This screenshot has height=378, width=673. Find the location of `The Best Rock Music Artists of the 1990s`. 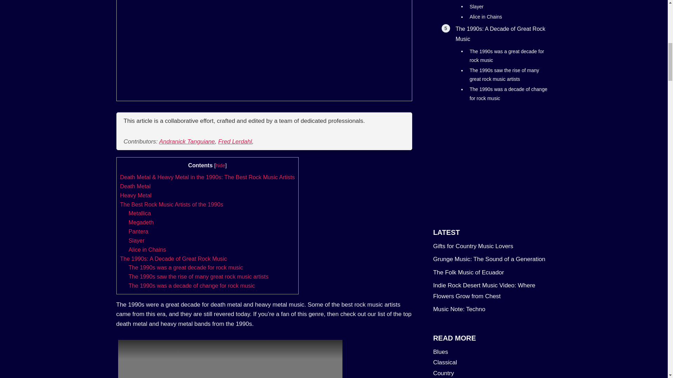

The Best Rock Music Artists of the 1990s is located at coordinates (171, 204).